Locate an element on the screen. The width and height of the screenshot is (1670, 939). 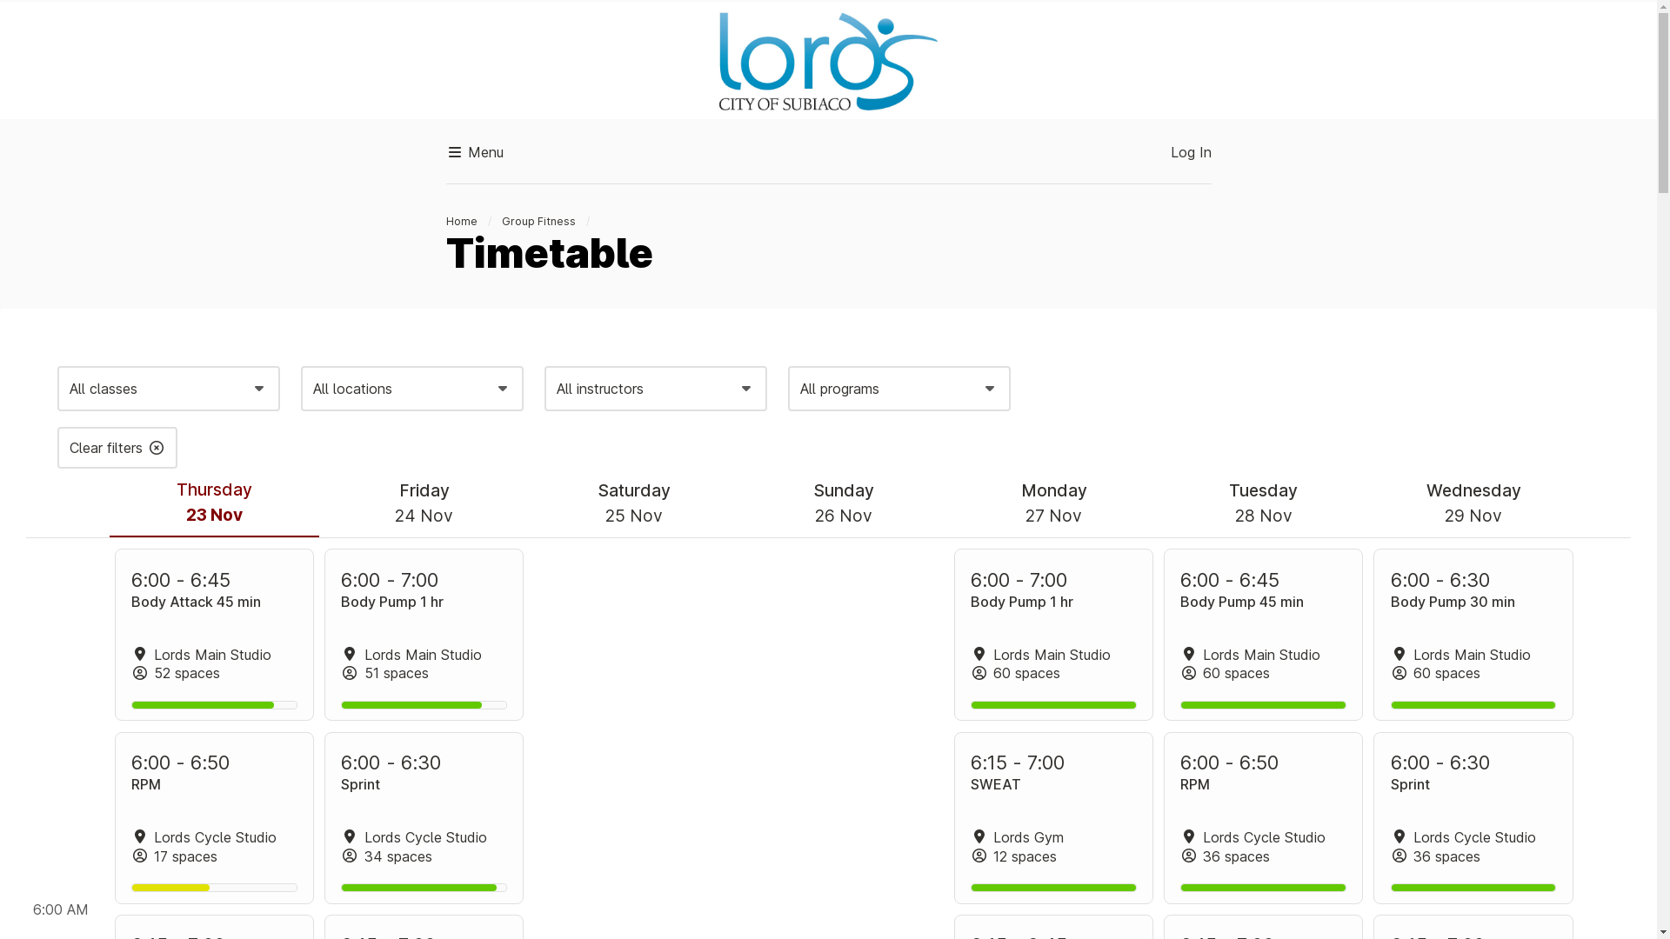
Log In is located at coordinates (1192, 152).